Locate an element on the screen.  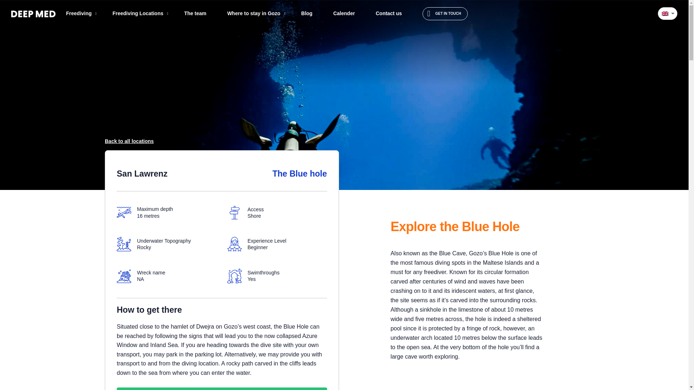
GET IN TOUCH is located at coordinates (445, 14).